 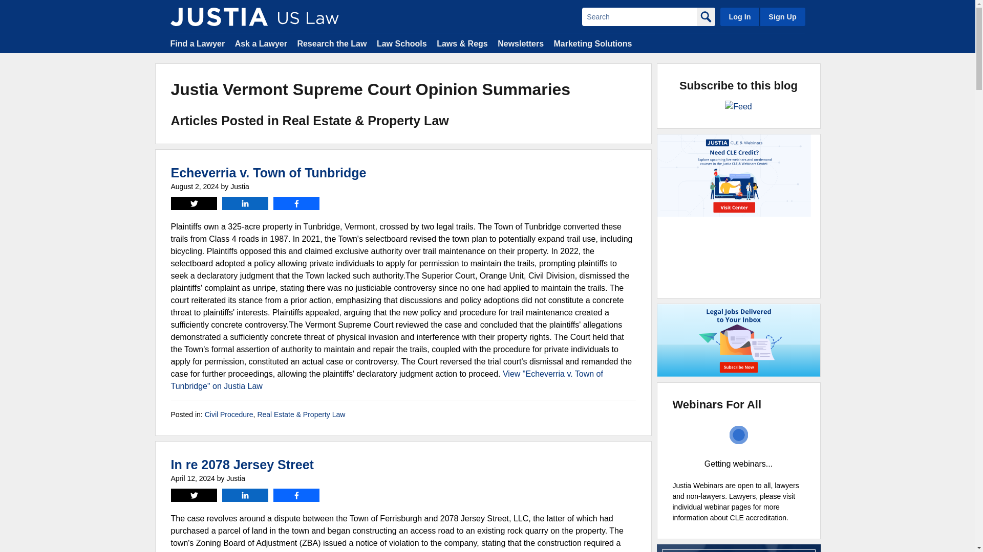 I want to click on Log In, so click(x=739, y=16).